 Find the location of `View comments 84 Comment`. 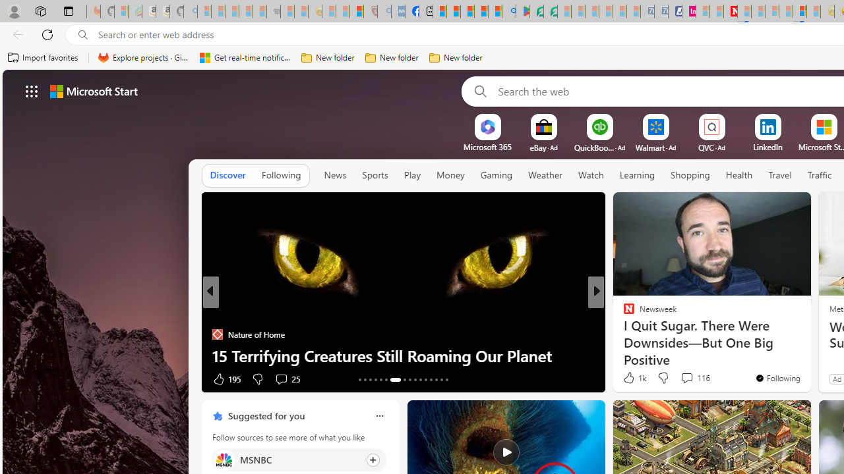

View comments 84 Comment is located at coordinates (687, 379).